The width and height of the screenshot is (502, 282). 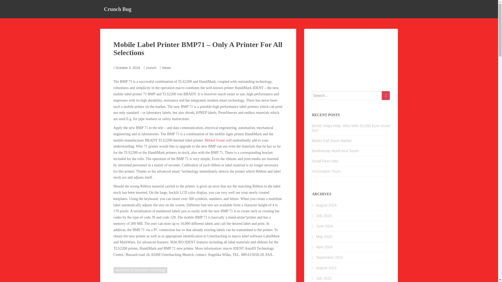 What do you see at coordinates (215, 140) in the screenshot?
I see `Mikkel Svane` at bounding box center [215, 140].